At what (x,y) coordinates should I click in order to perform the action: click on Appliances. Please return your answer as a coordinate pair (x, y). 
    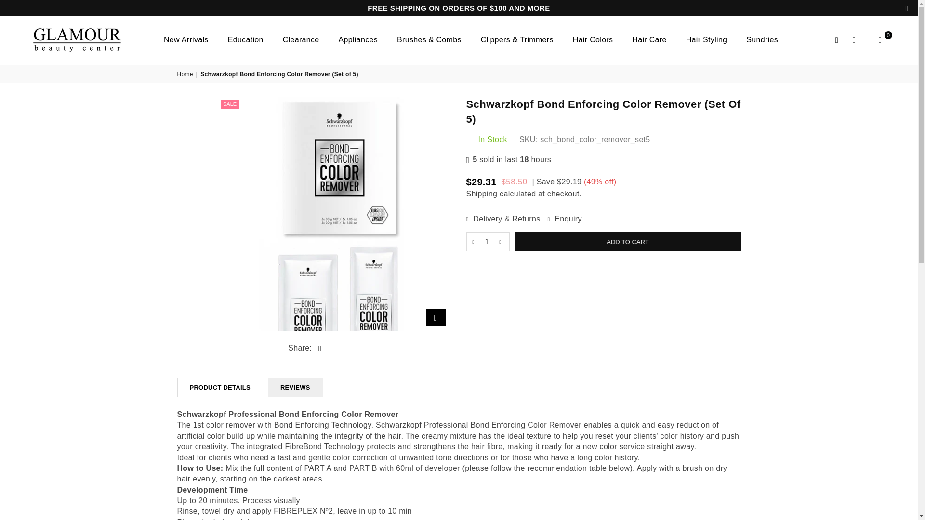
    Looking at the image, I should click on (357, 40).